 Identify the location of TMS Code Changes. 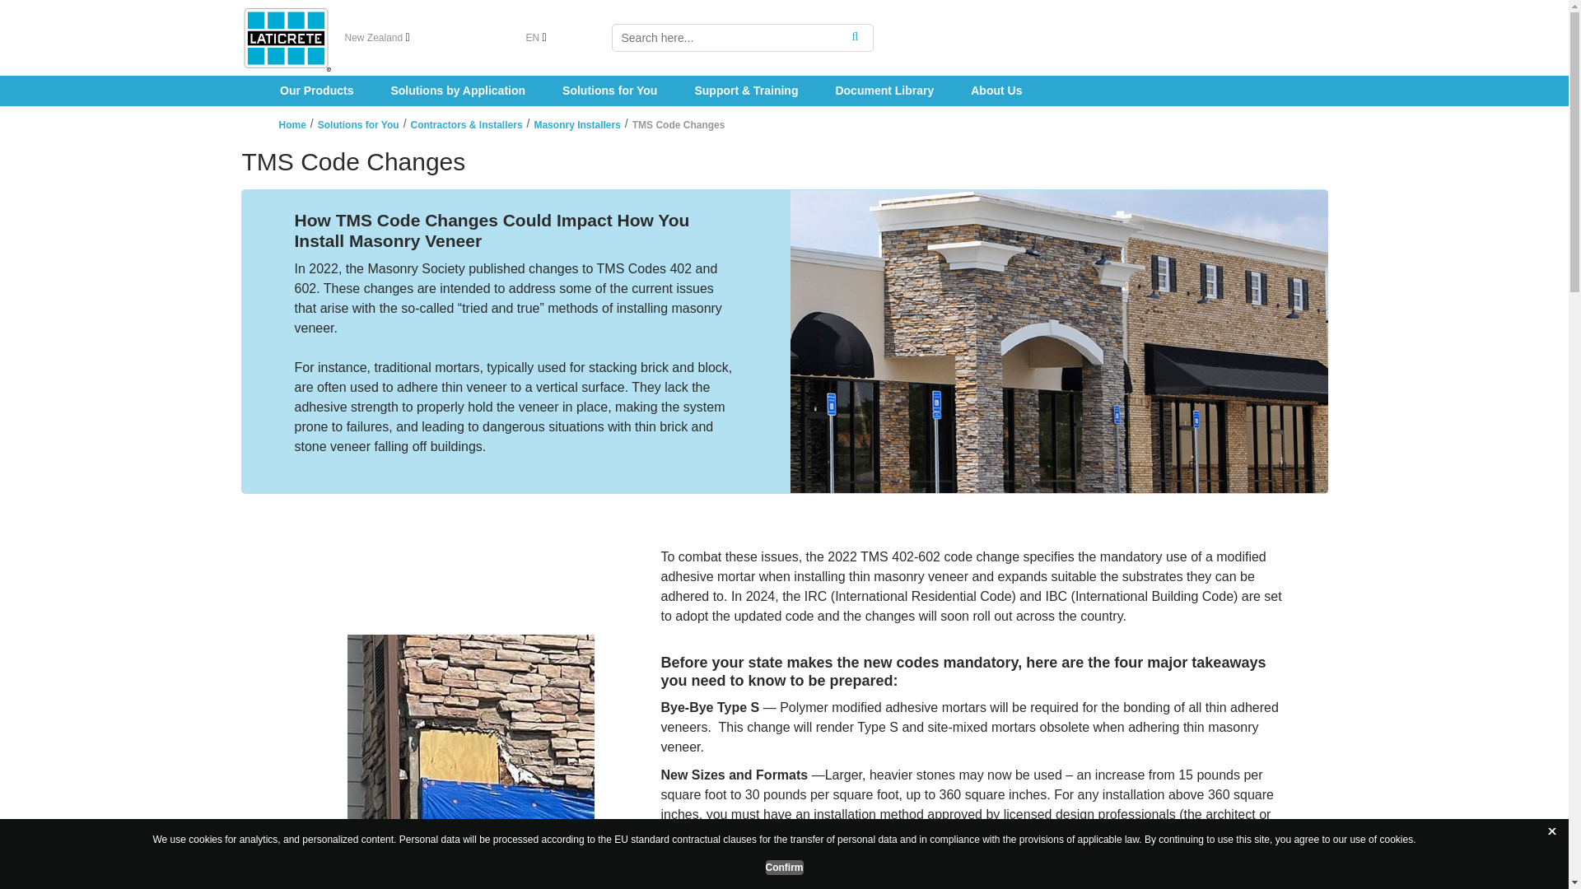
(679, 124).